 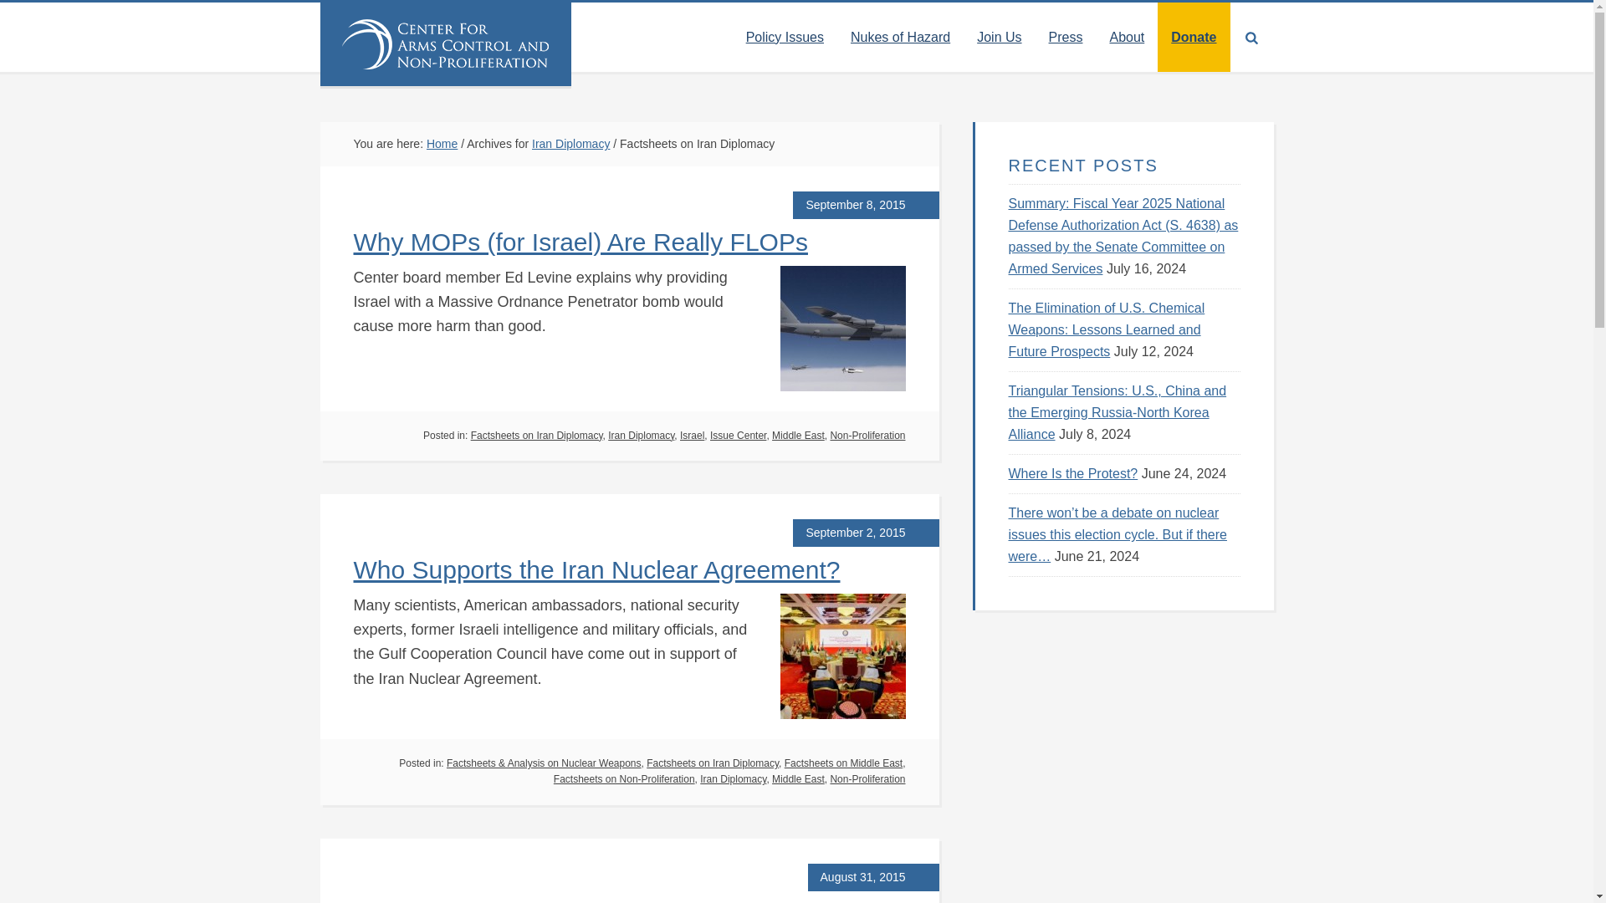 I want to click on Iran Diplomacy, so click(x=570, y=144).